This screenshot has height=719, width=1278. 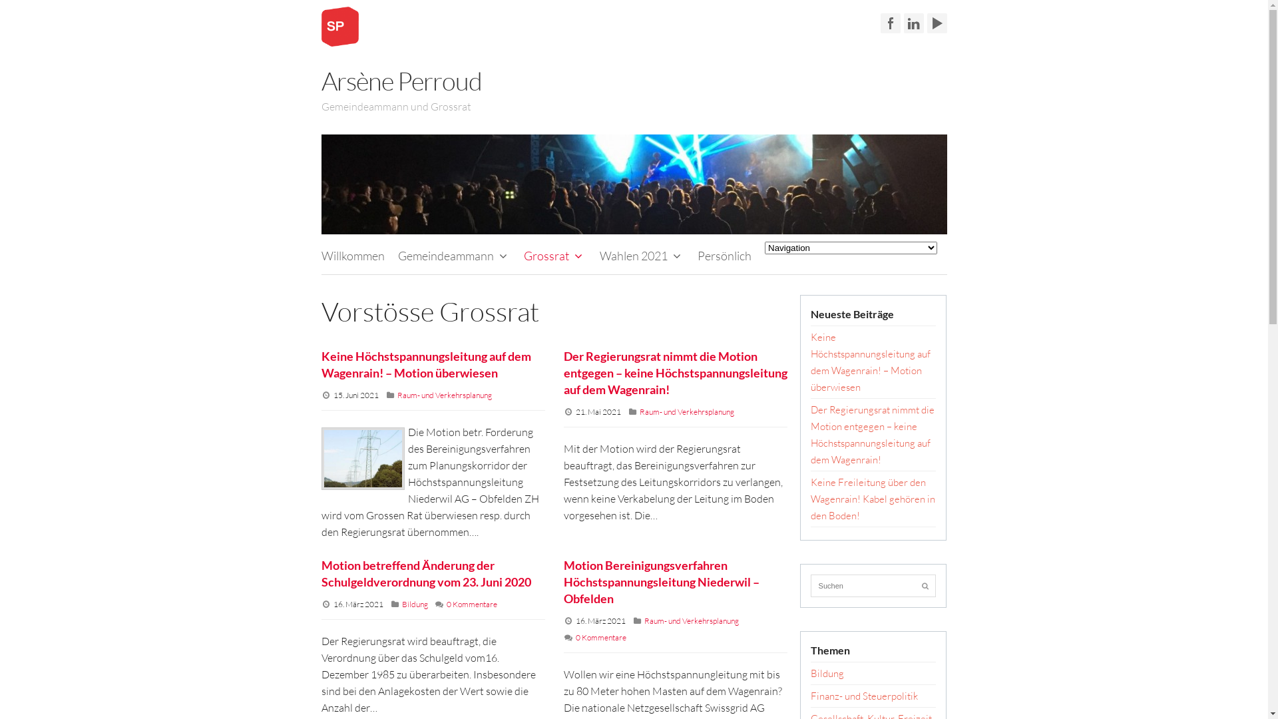 What do you see at coordinates (864, 696) in the screenshot?
I see `Finanz- und Steuerpolitik` at bounding box center [864, 696].